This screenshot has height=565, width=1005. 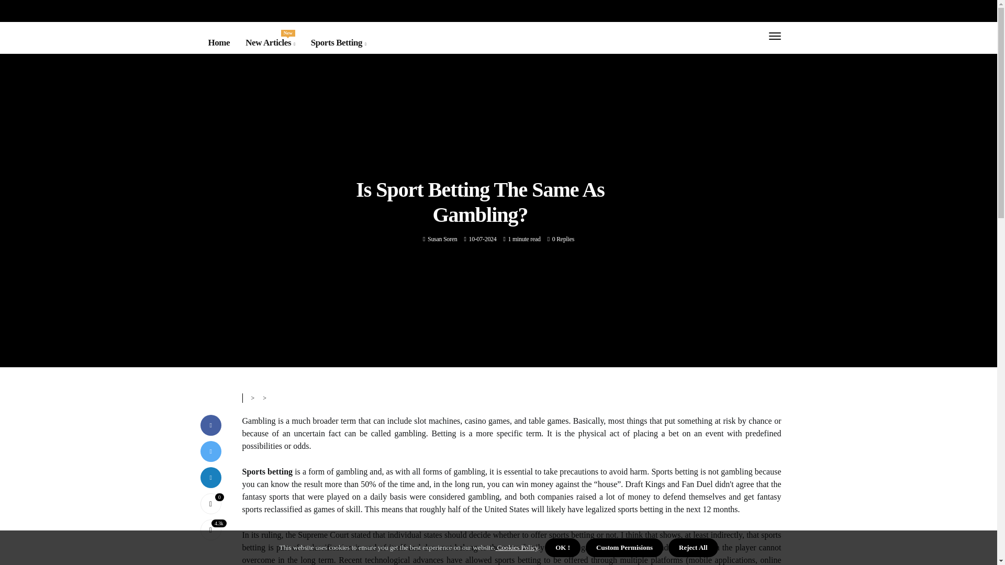 What do you see at coordinates (270, 43) in the screenshot?
I see `Posts by Susan Soren` at bounding box center [270, 43].